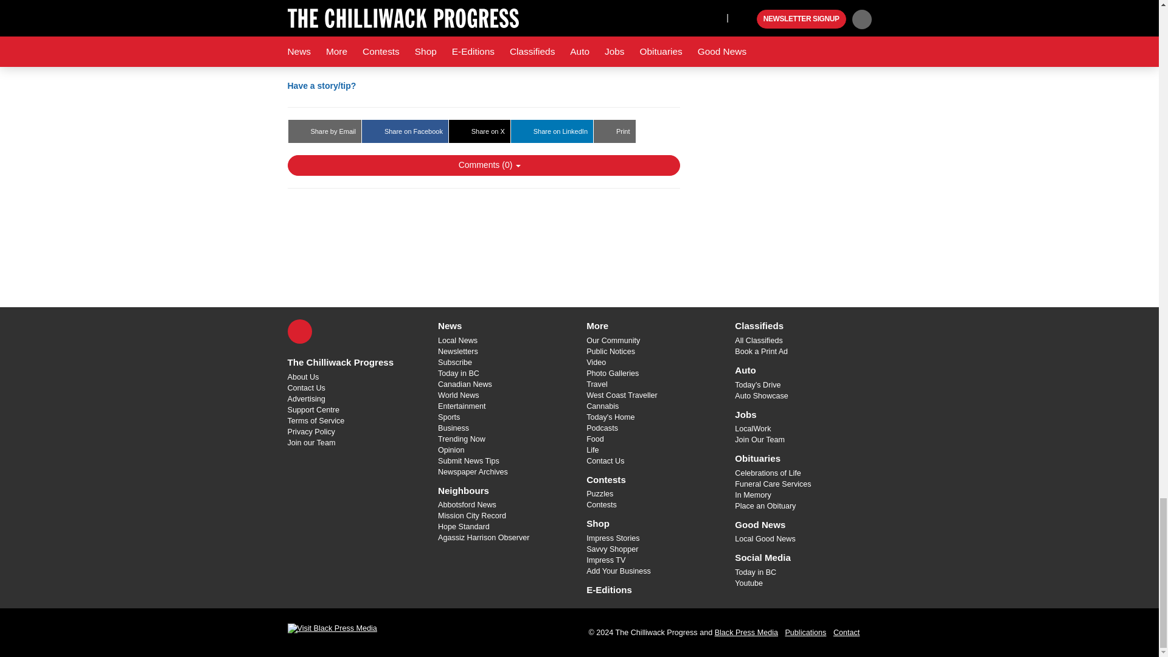 Image resolution: width=1168 pixels, height=657 pixels. Describe the element at coordinates (483, 165) in the screenshot. I see `Show Comments` at that location.